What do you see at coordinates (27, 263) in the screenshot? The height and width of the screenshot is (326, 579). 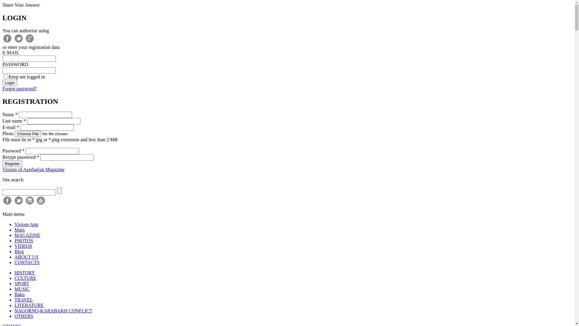 I see `CONTACTS` at bounding box center [27, 263].